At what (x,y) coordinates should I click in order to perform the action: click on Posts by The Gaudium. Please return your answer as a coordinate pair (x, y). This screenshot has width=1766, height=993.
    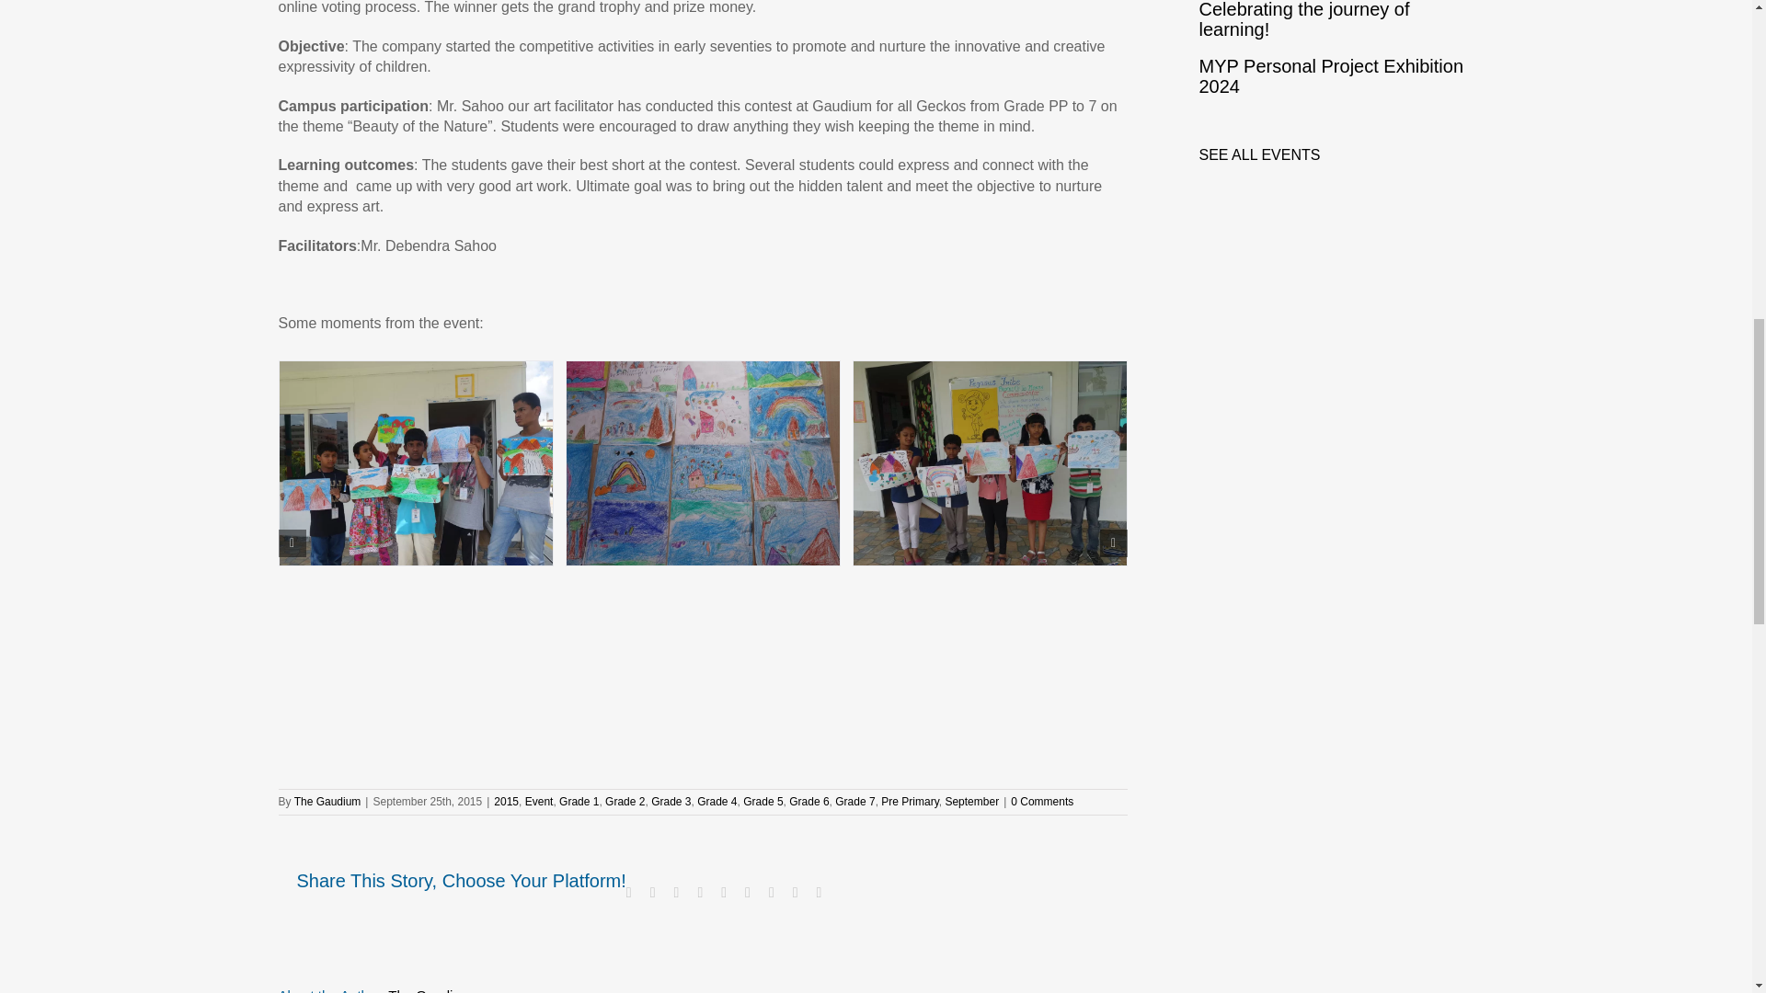
    Looking at the image, I should click on (327, 802).